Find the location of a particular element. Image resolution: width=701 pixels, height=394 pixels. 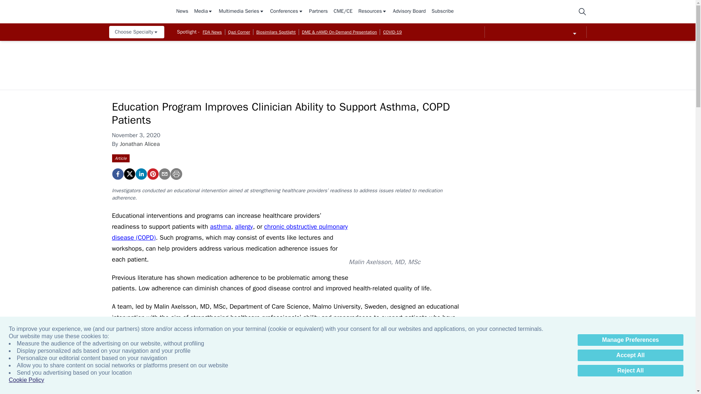

Conferences is located at coordinates (287, 12).